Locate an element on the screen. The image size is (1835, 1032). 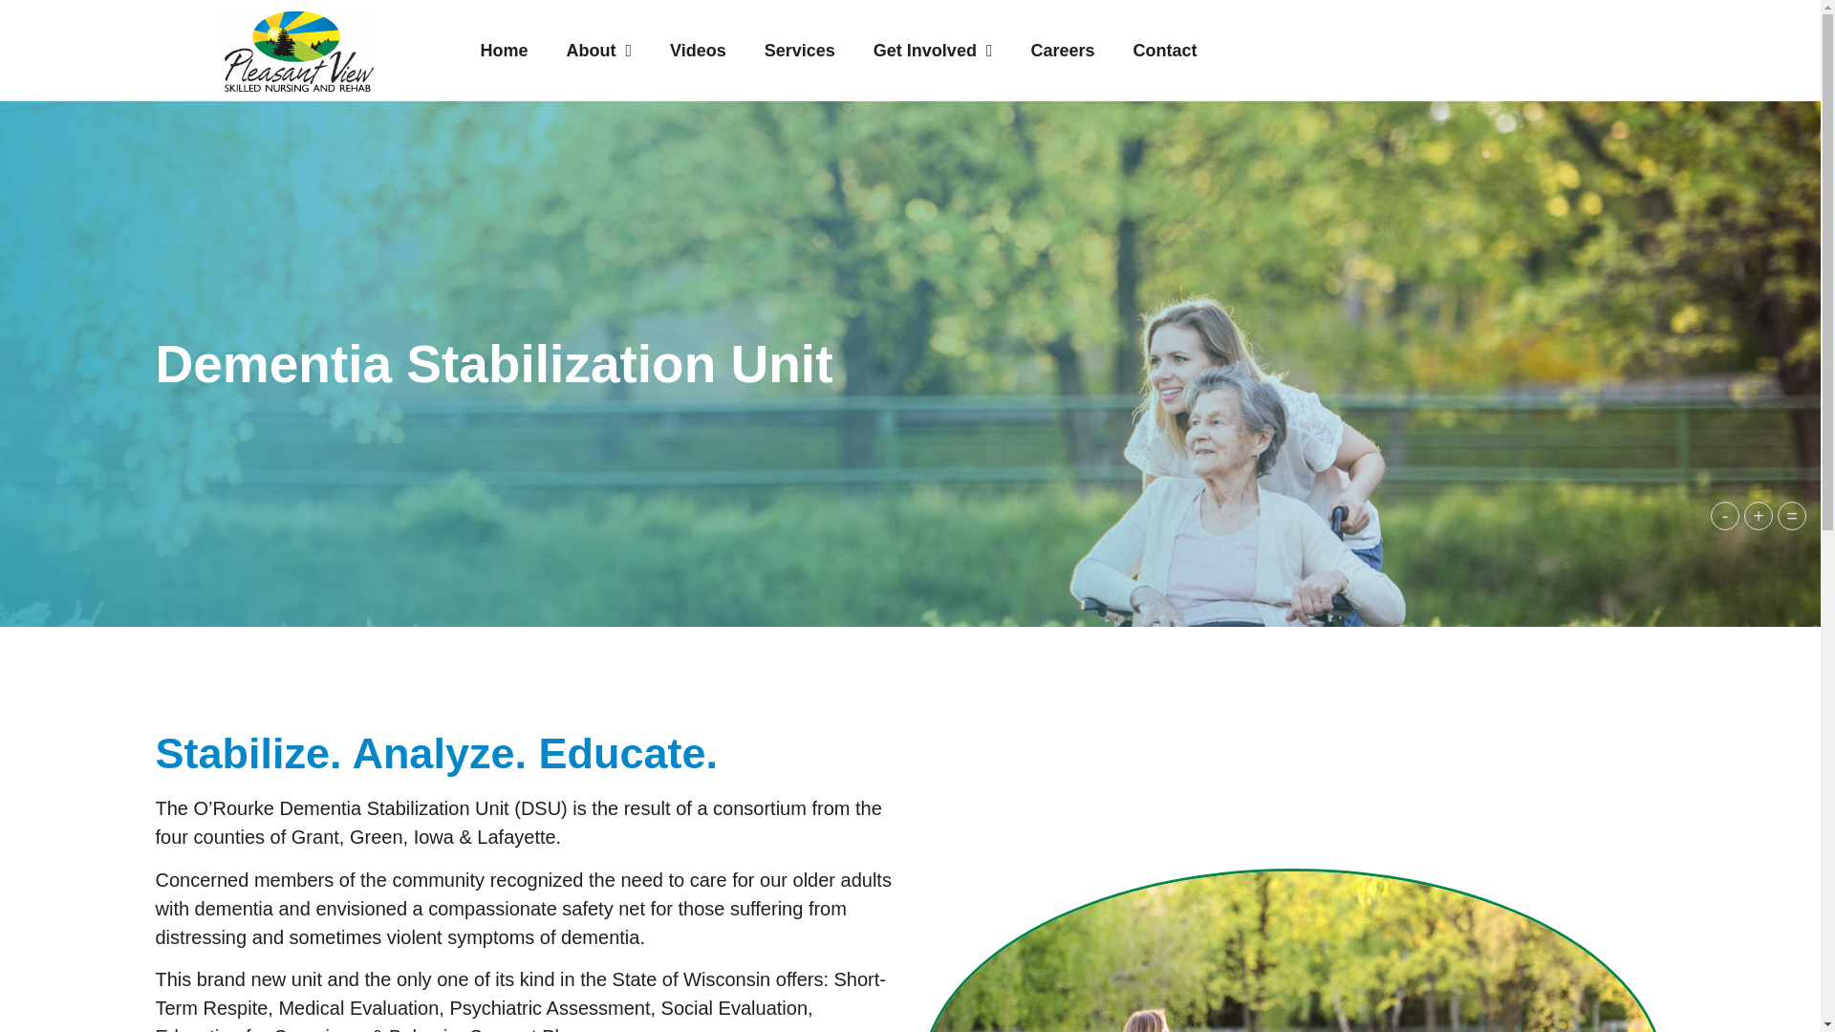
Services is located at coordinates (799, 50).